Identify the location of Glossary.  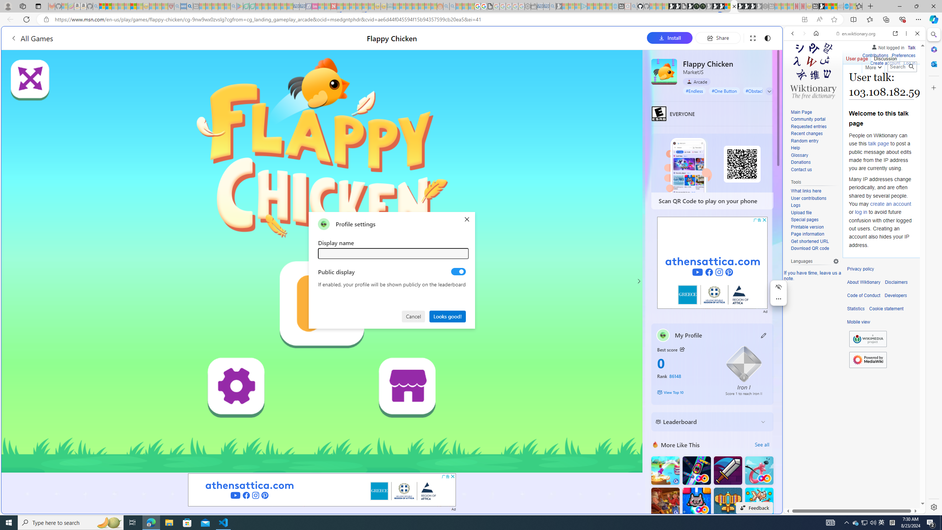
(815, 155).